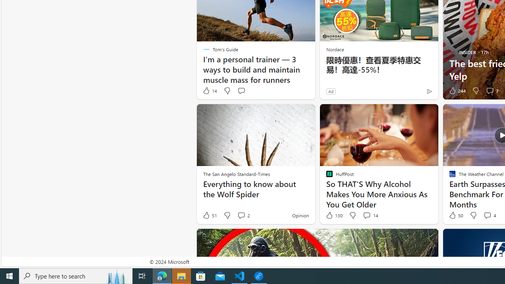  What do you see at coordinates (370, 215) in the screenshot?
I see `View comments 14 Comment` at bounding box center [370, 215].